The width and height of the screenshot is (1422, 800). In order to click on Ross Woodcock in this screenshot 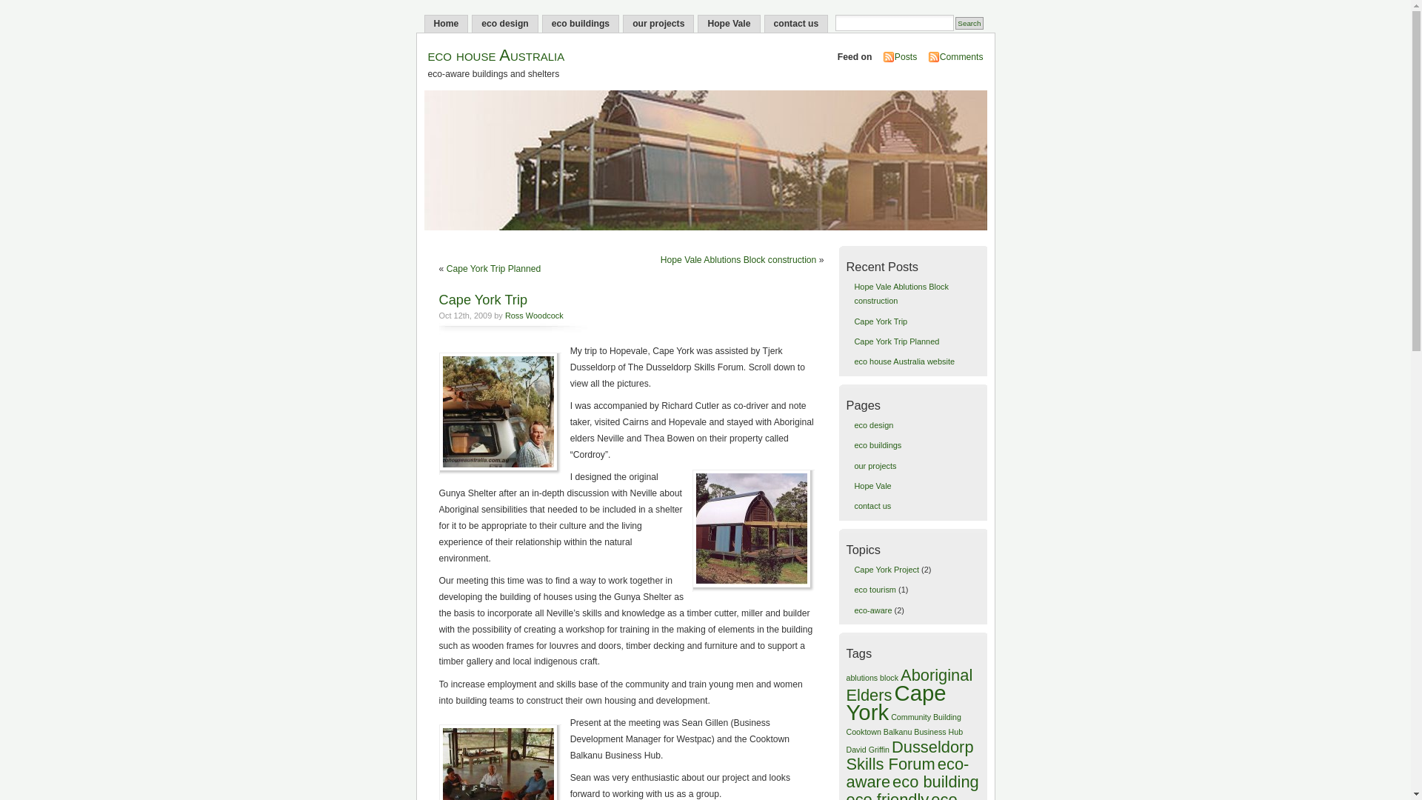, I will do `click(535, 316)`.